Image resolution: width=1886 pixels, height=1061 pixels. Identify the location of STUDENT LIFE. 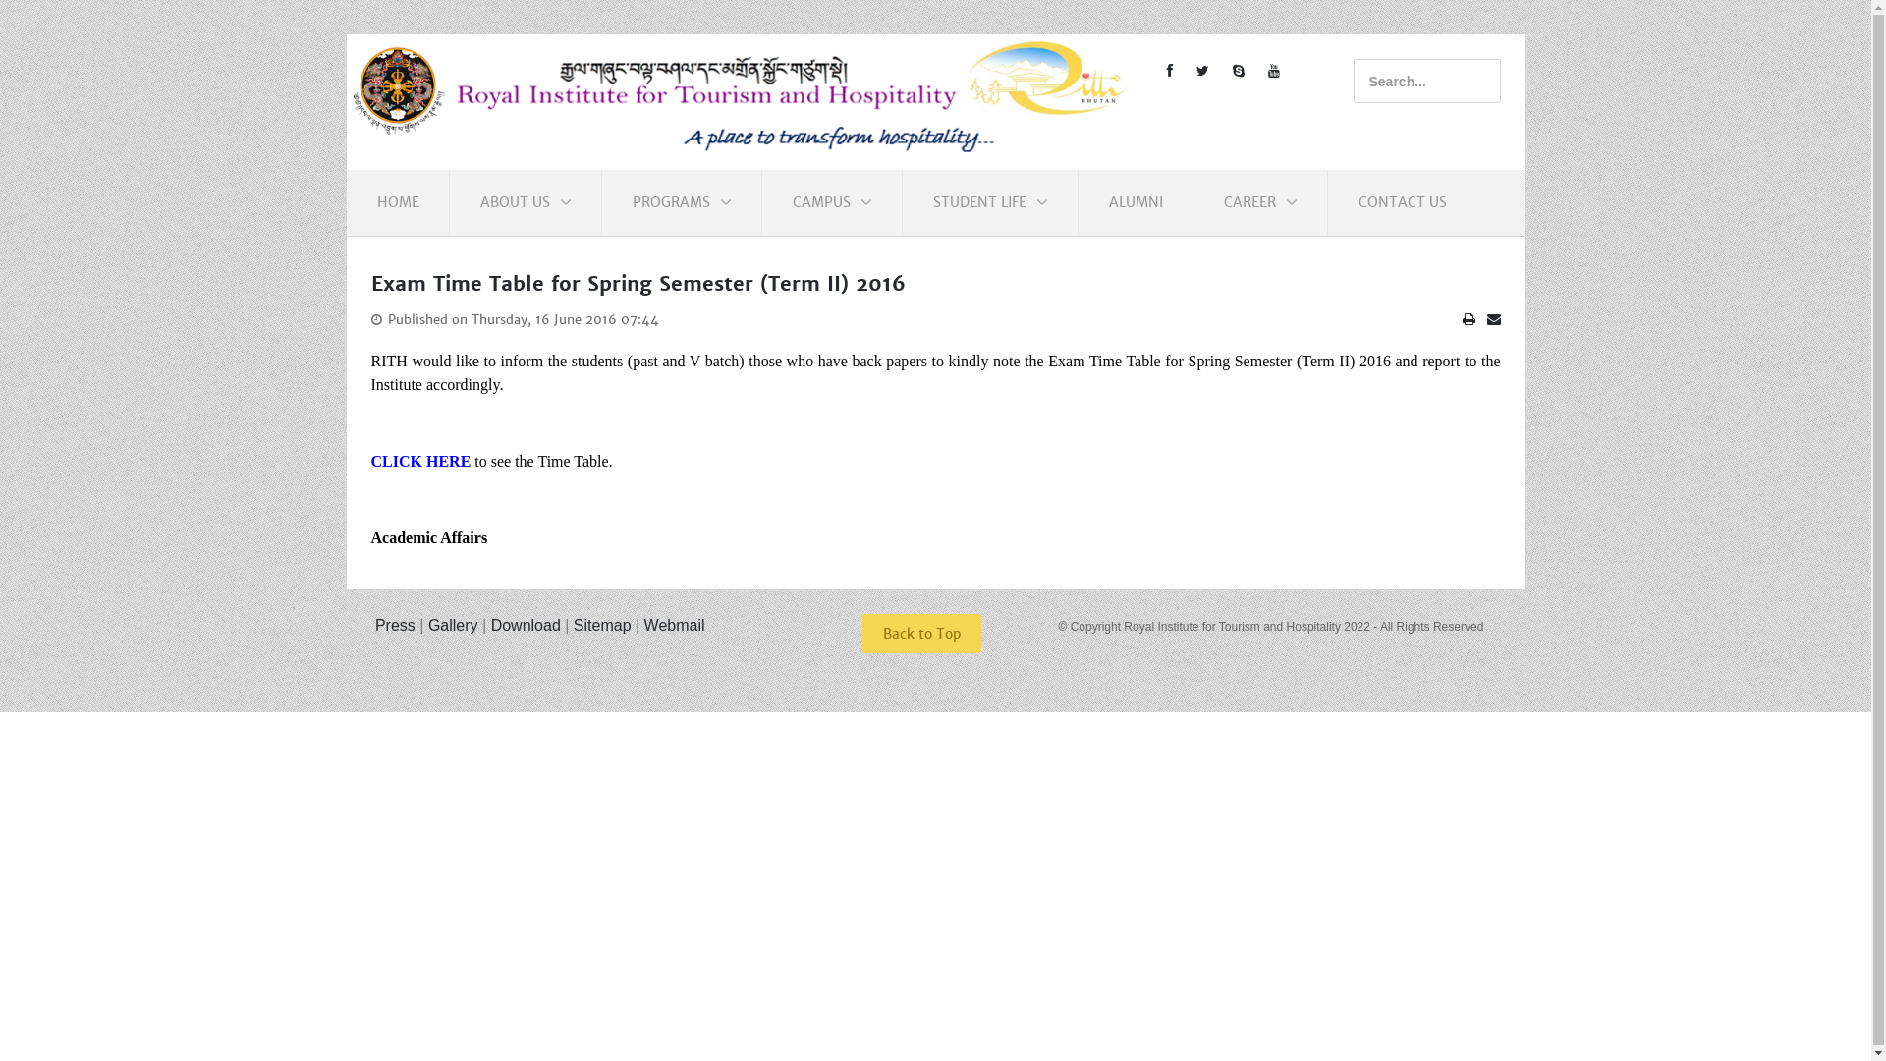
(990, 202).